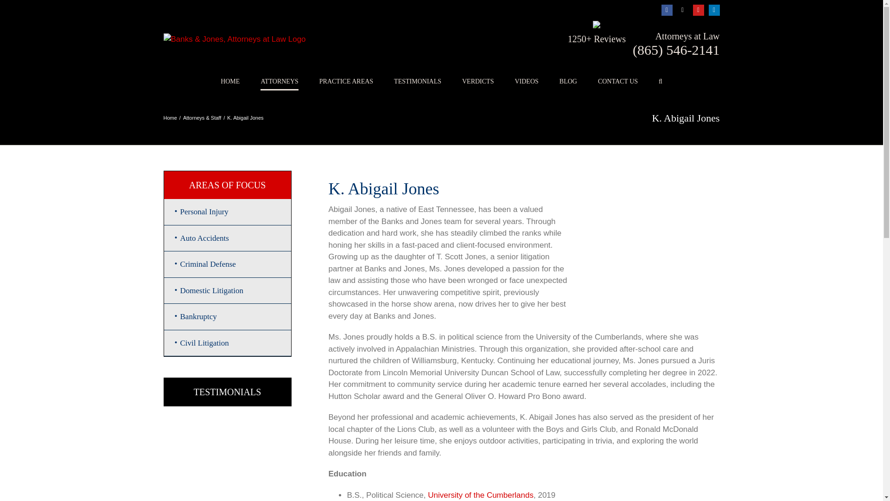 This screenshot has height=501, width=890. What do you see at coordinates (230, 81) in the screenshot?
I see `HOME` at bounding box center [230, 81].